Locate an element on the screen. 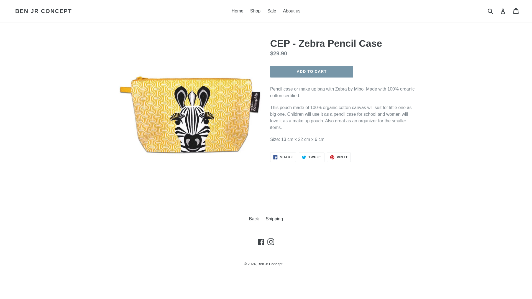 The width and height of the screenshot is (532, 299). Tweet on Twitter is located at coordinates (270, 264).